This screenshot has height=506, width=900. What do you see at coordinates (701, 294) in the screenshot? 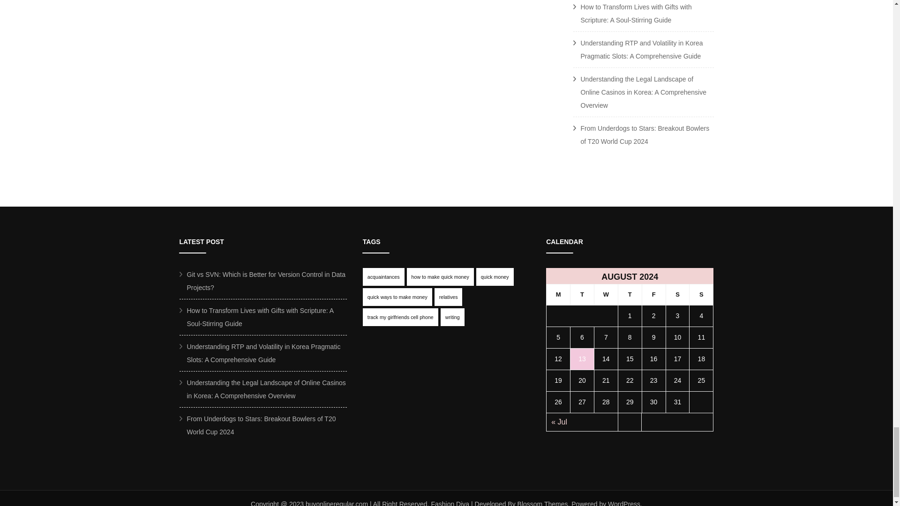
I see `Sunday` at bounding box center [701, 294].